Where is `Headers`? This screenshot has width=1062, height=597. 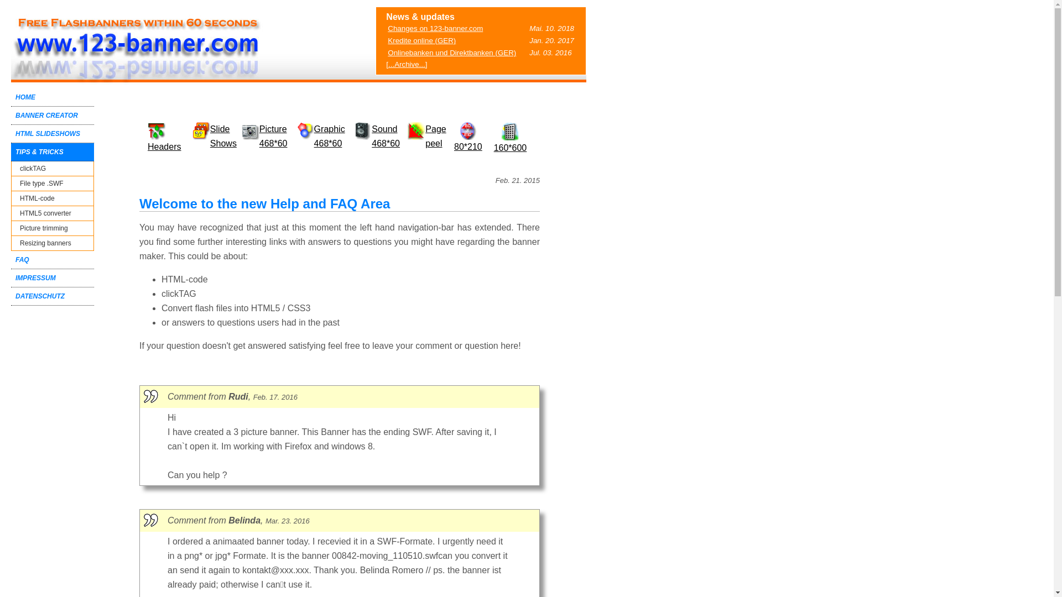 Headers is located at coordinates (164, 147).